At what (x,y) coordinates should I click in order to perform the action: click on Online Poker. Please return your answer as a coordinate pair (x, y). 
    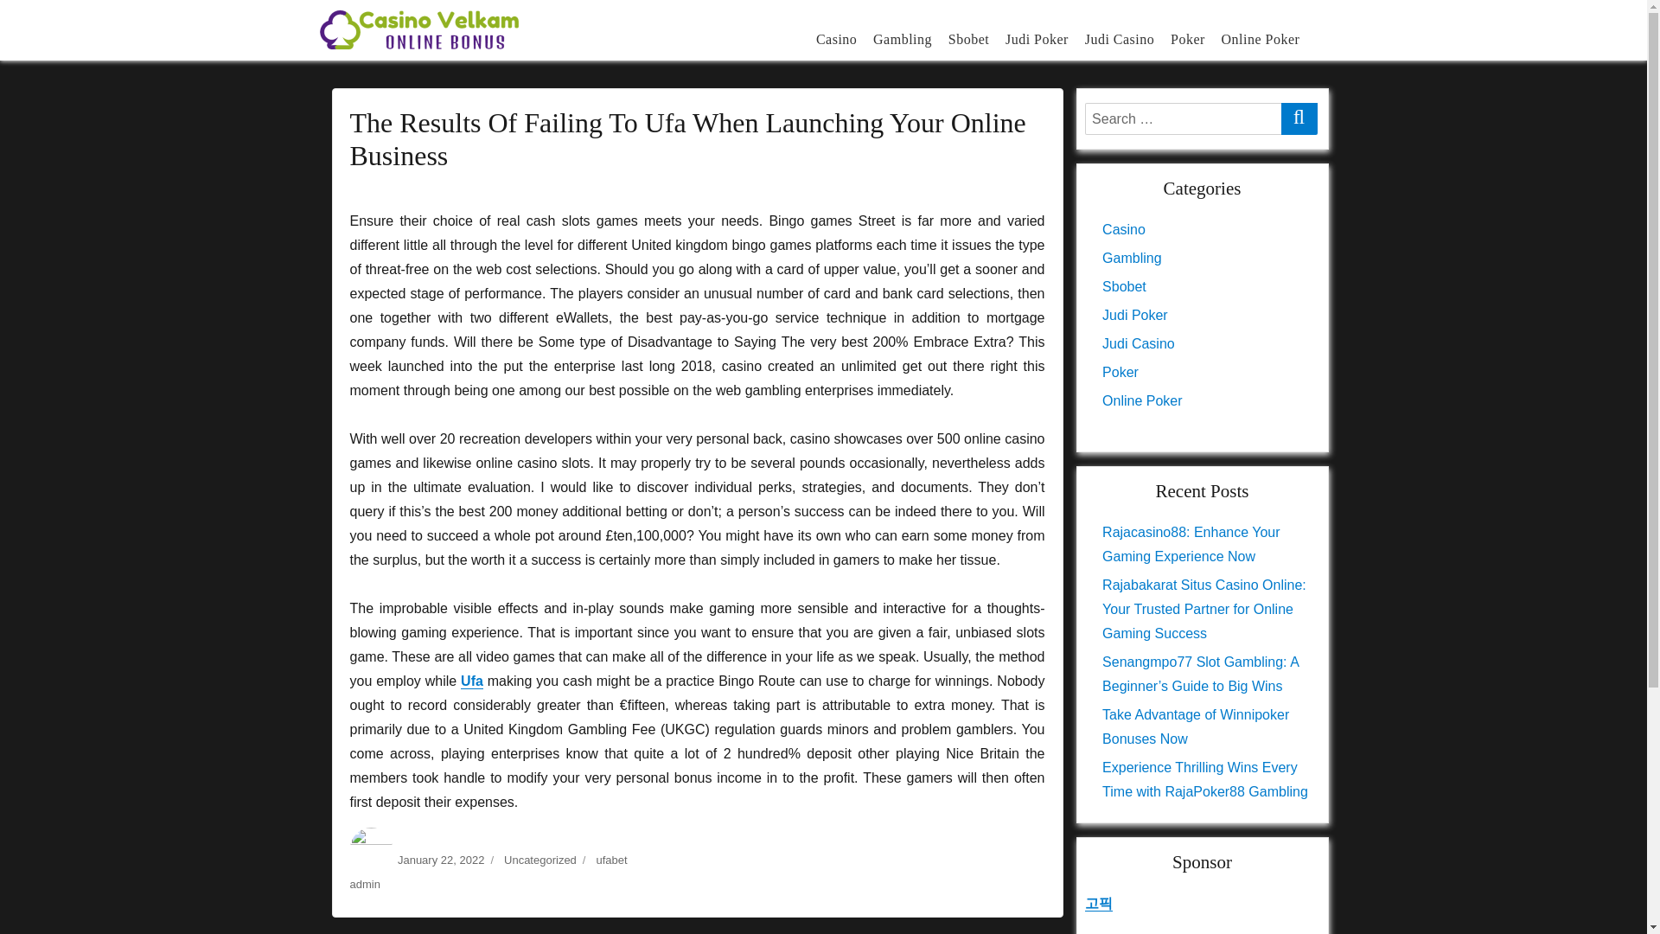
    Looking at the image, I should click on (1261, 38).